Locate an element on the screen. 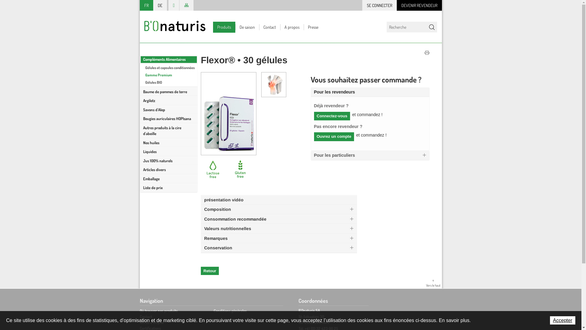 This screenshot has width=586, height=330. DEVENIR REVENDEUR is located at coordinates (419, 5).